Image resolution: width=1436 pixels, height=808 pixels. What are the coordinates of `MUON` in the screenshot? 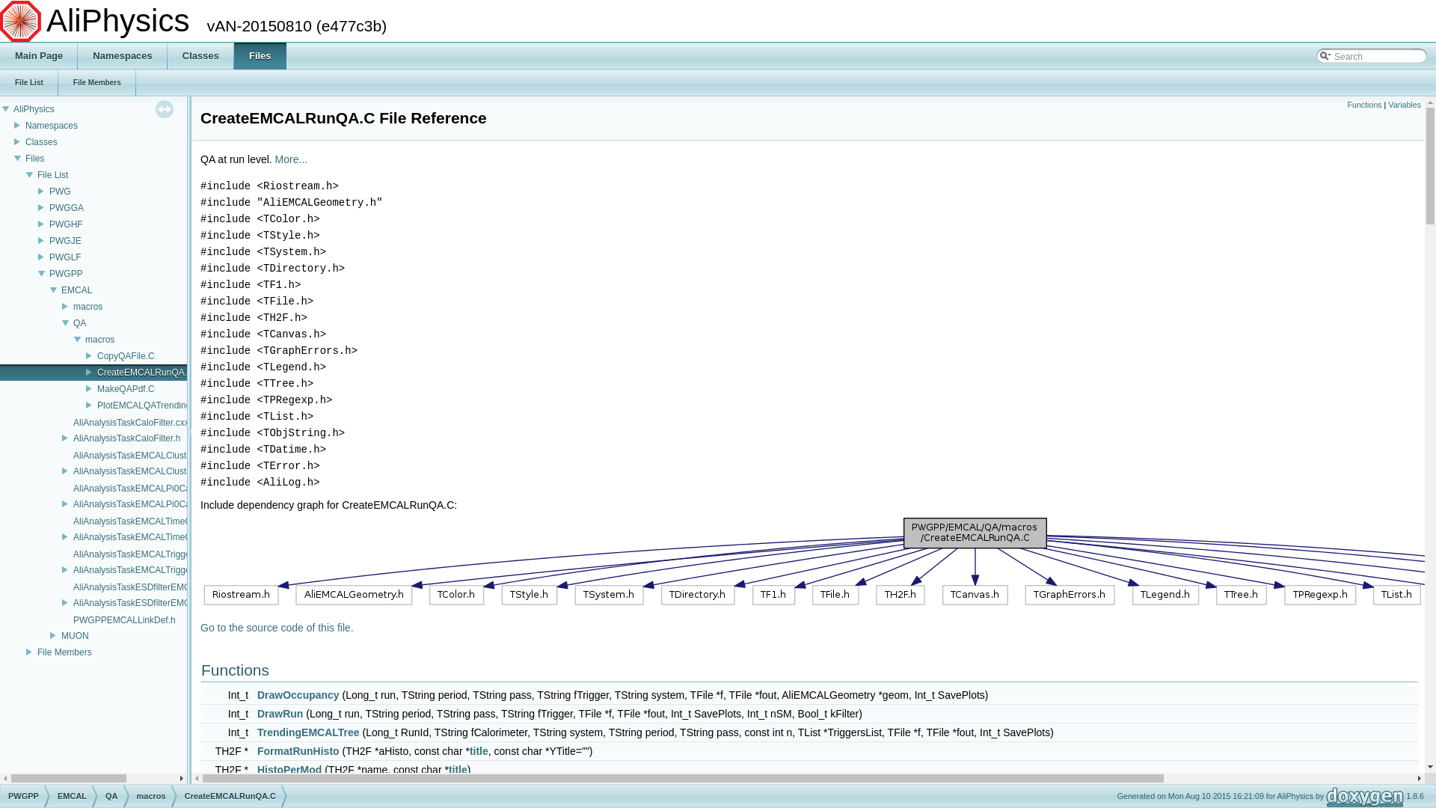 It's located at (75, 636).